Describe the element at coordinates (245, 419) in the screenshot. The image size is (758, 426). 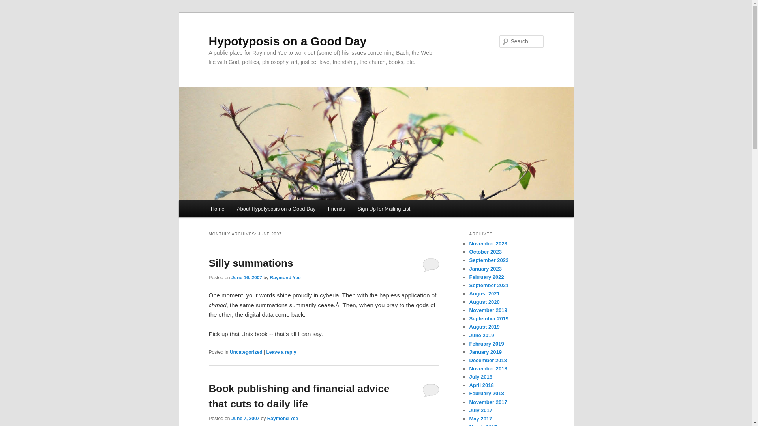
I see `June 7, 2007` at that location.